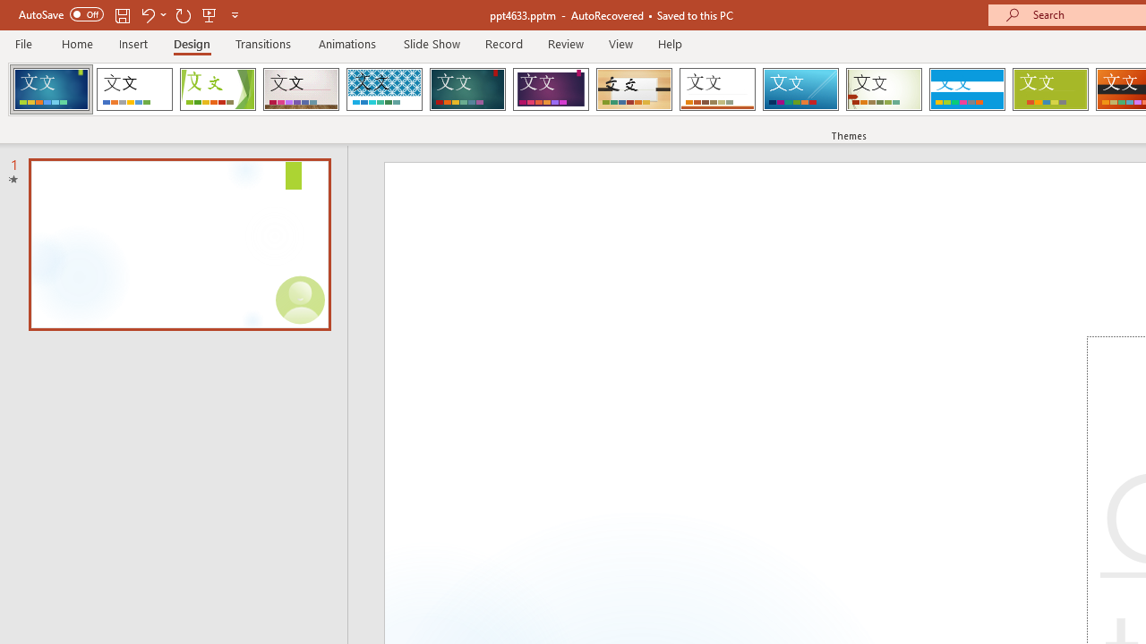  What do you see at coordinates (122, 14) in the screenshot?
I see `Save` at bounding box center [122, 14].